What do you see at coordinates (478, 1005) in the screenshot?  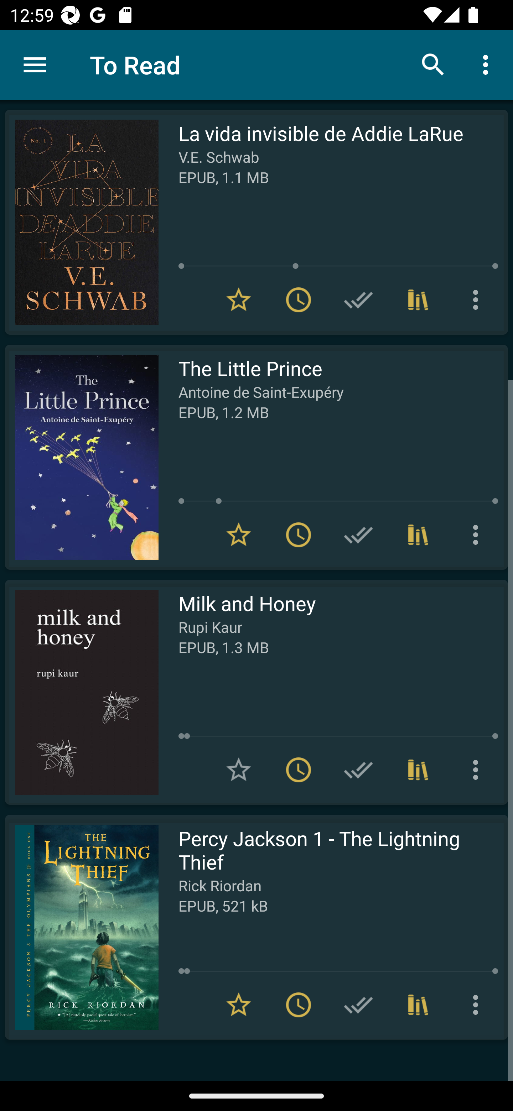 I see `More options` at bounding box center [478, 1005].